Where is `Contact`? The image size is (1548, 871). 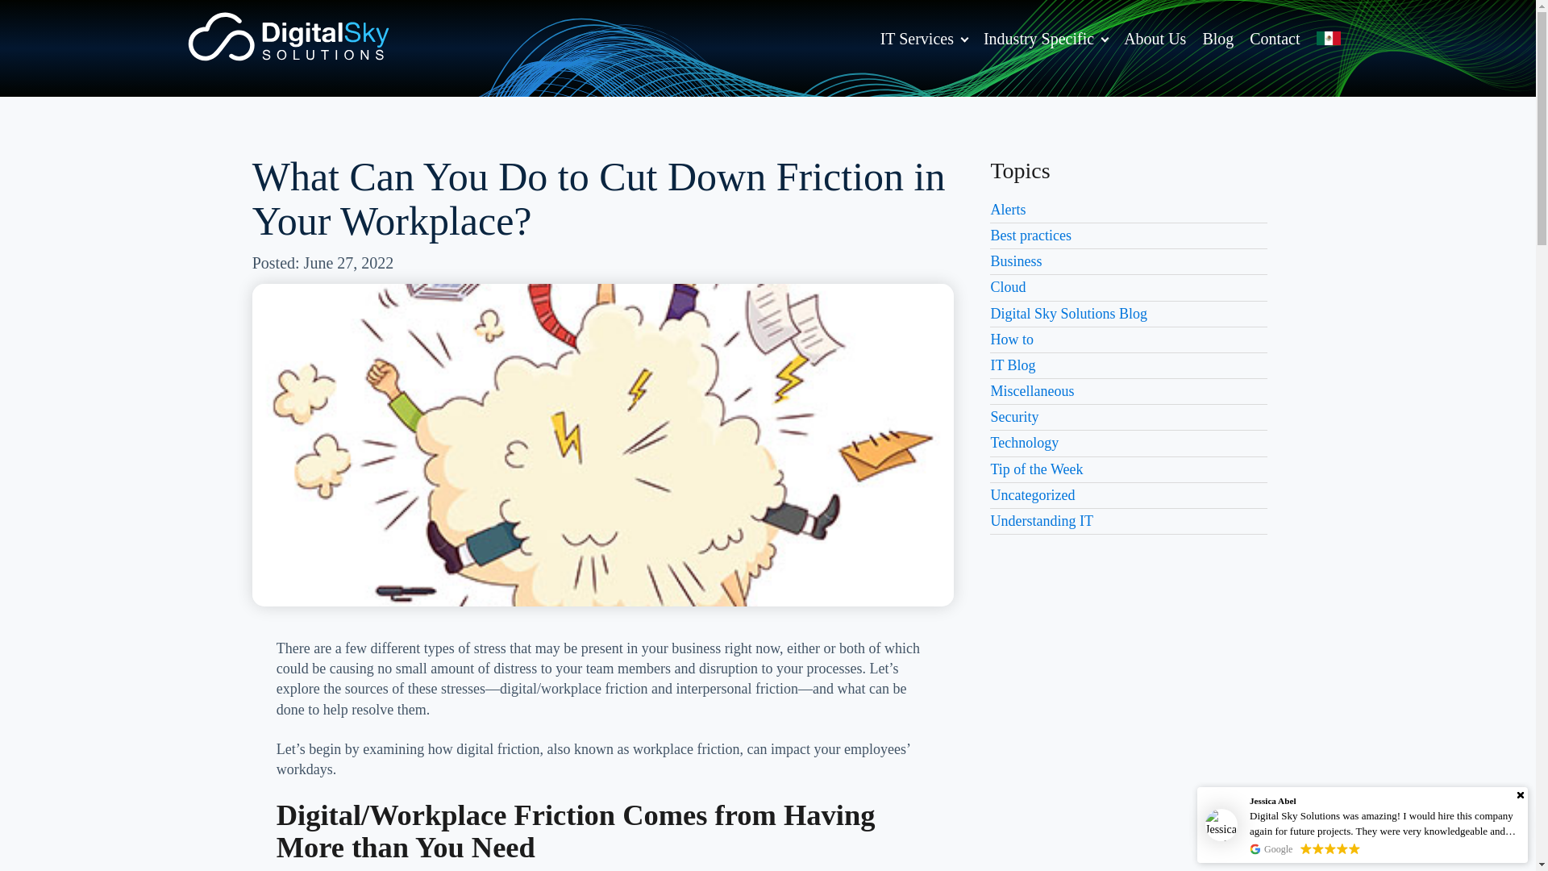
Contact is located at coordinates (1274, 38).